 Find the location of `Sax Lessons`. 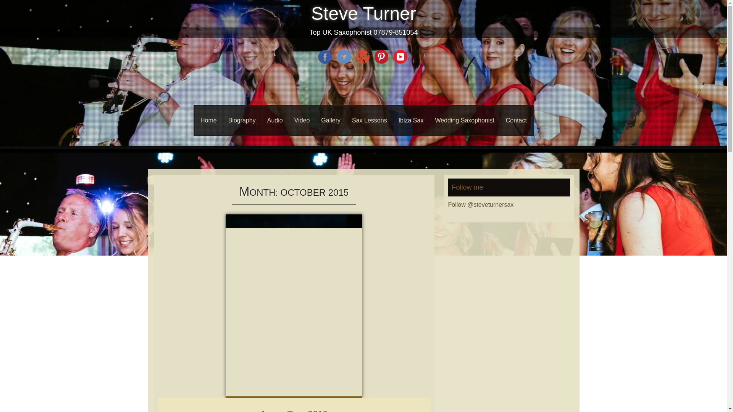

Sax Lessons is located at coordinates (370, 121).